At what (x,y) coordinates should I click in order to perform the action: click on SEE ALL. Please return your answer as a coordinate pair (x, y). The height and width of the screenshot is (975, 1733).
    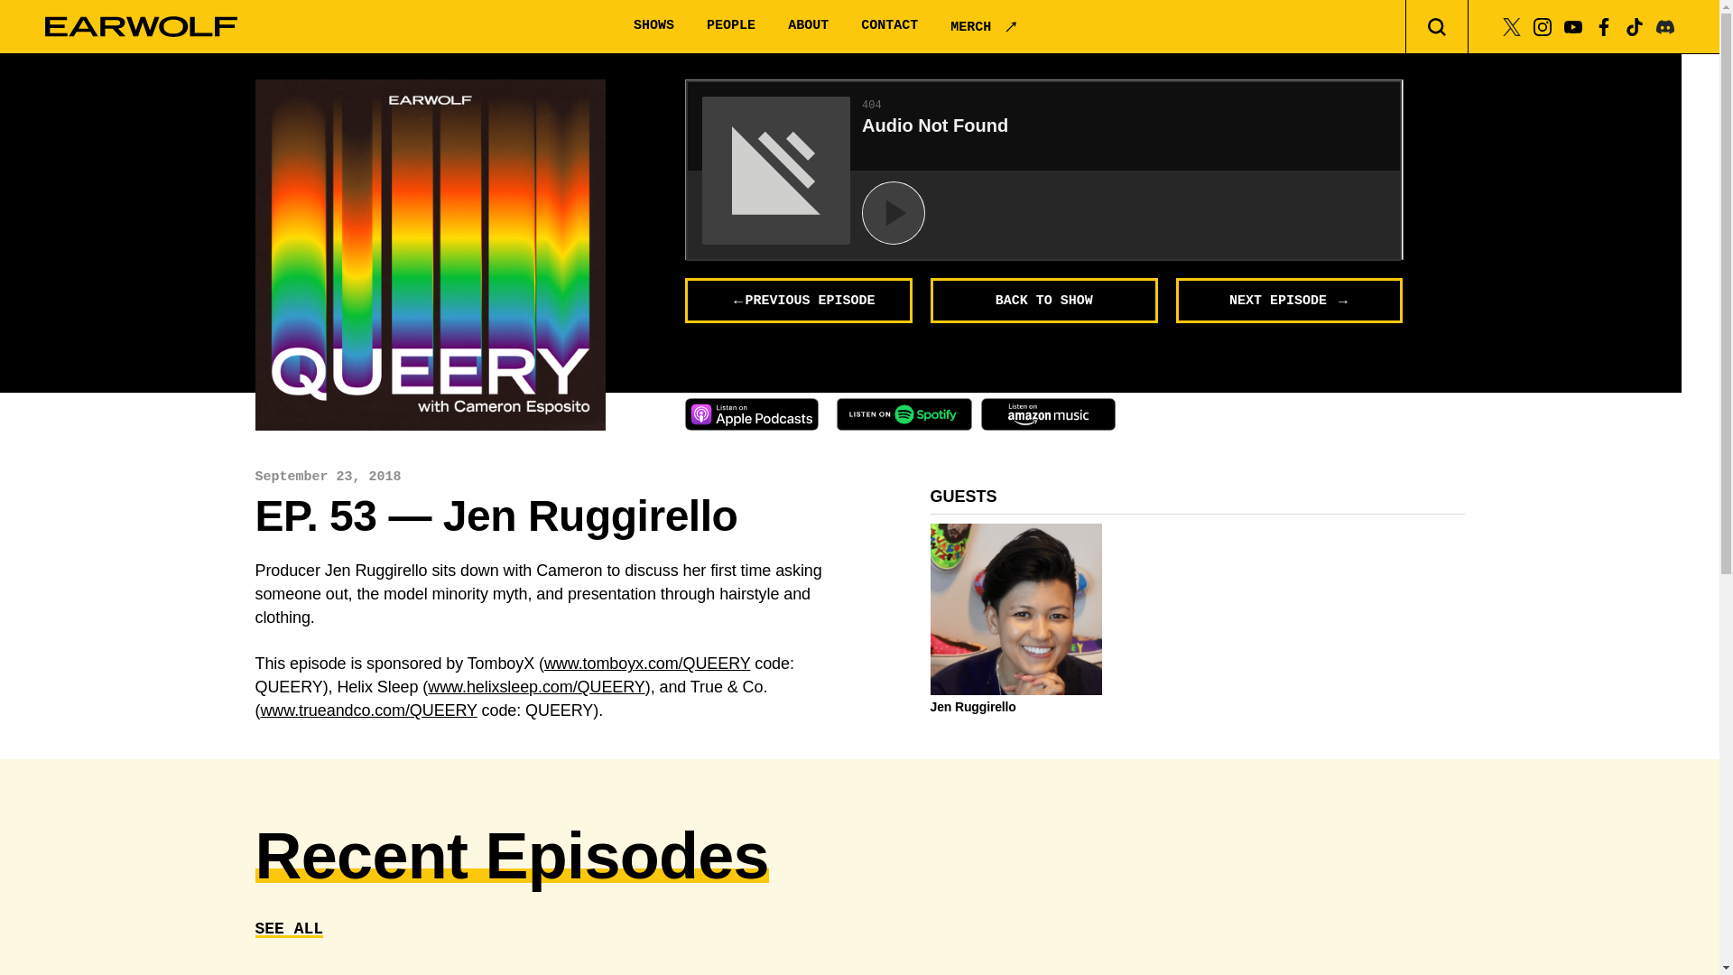
    Looking at the image, I should click on (289, 928).